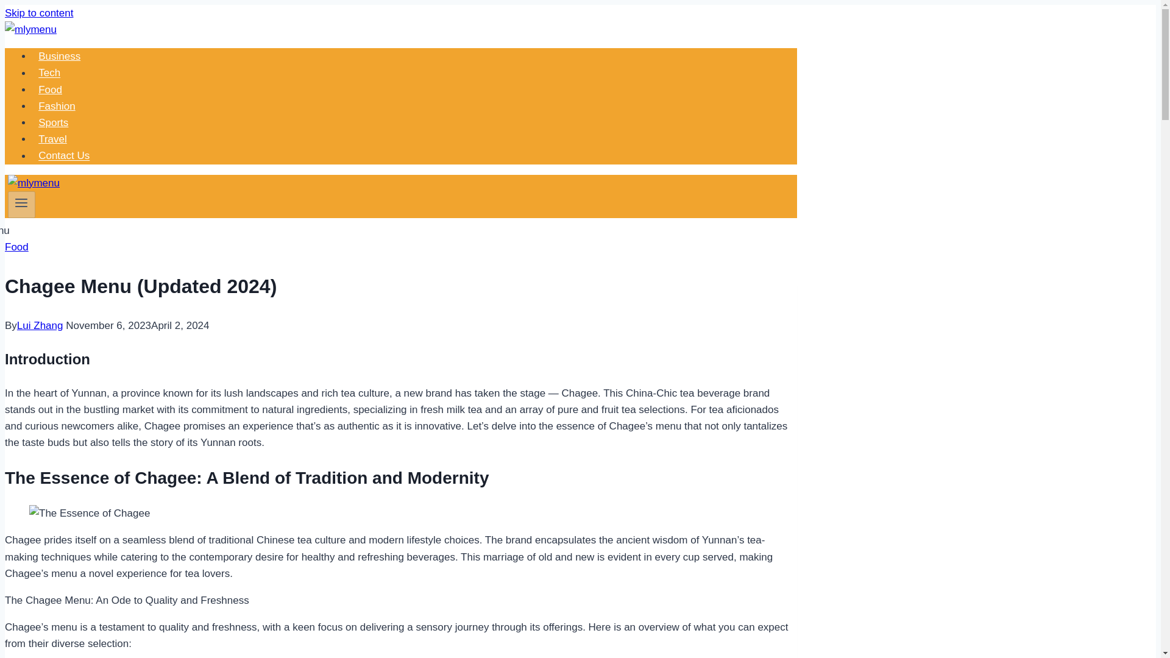 This screenshot has height=658, width=1170. I want to click on Fashion, so click(57, 106).